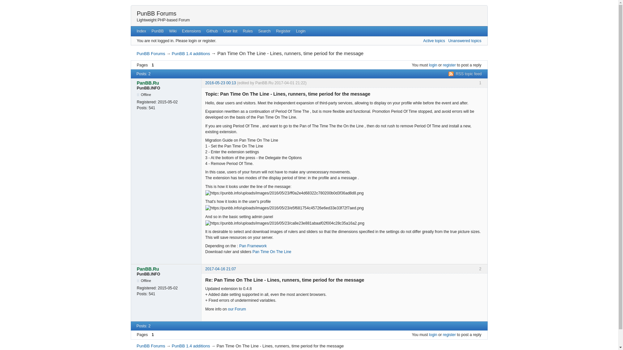 The image size is (623, 350). Describe the element at coordinates (434, 41) in the screenshot. I see `Active topics` at that location.